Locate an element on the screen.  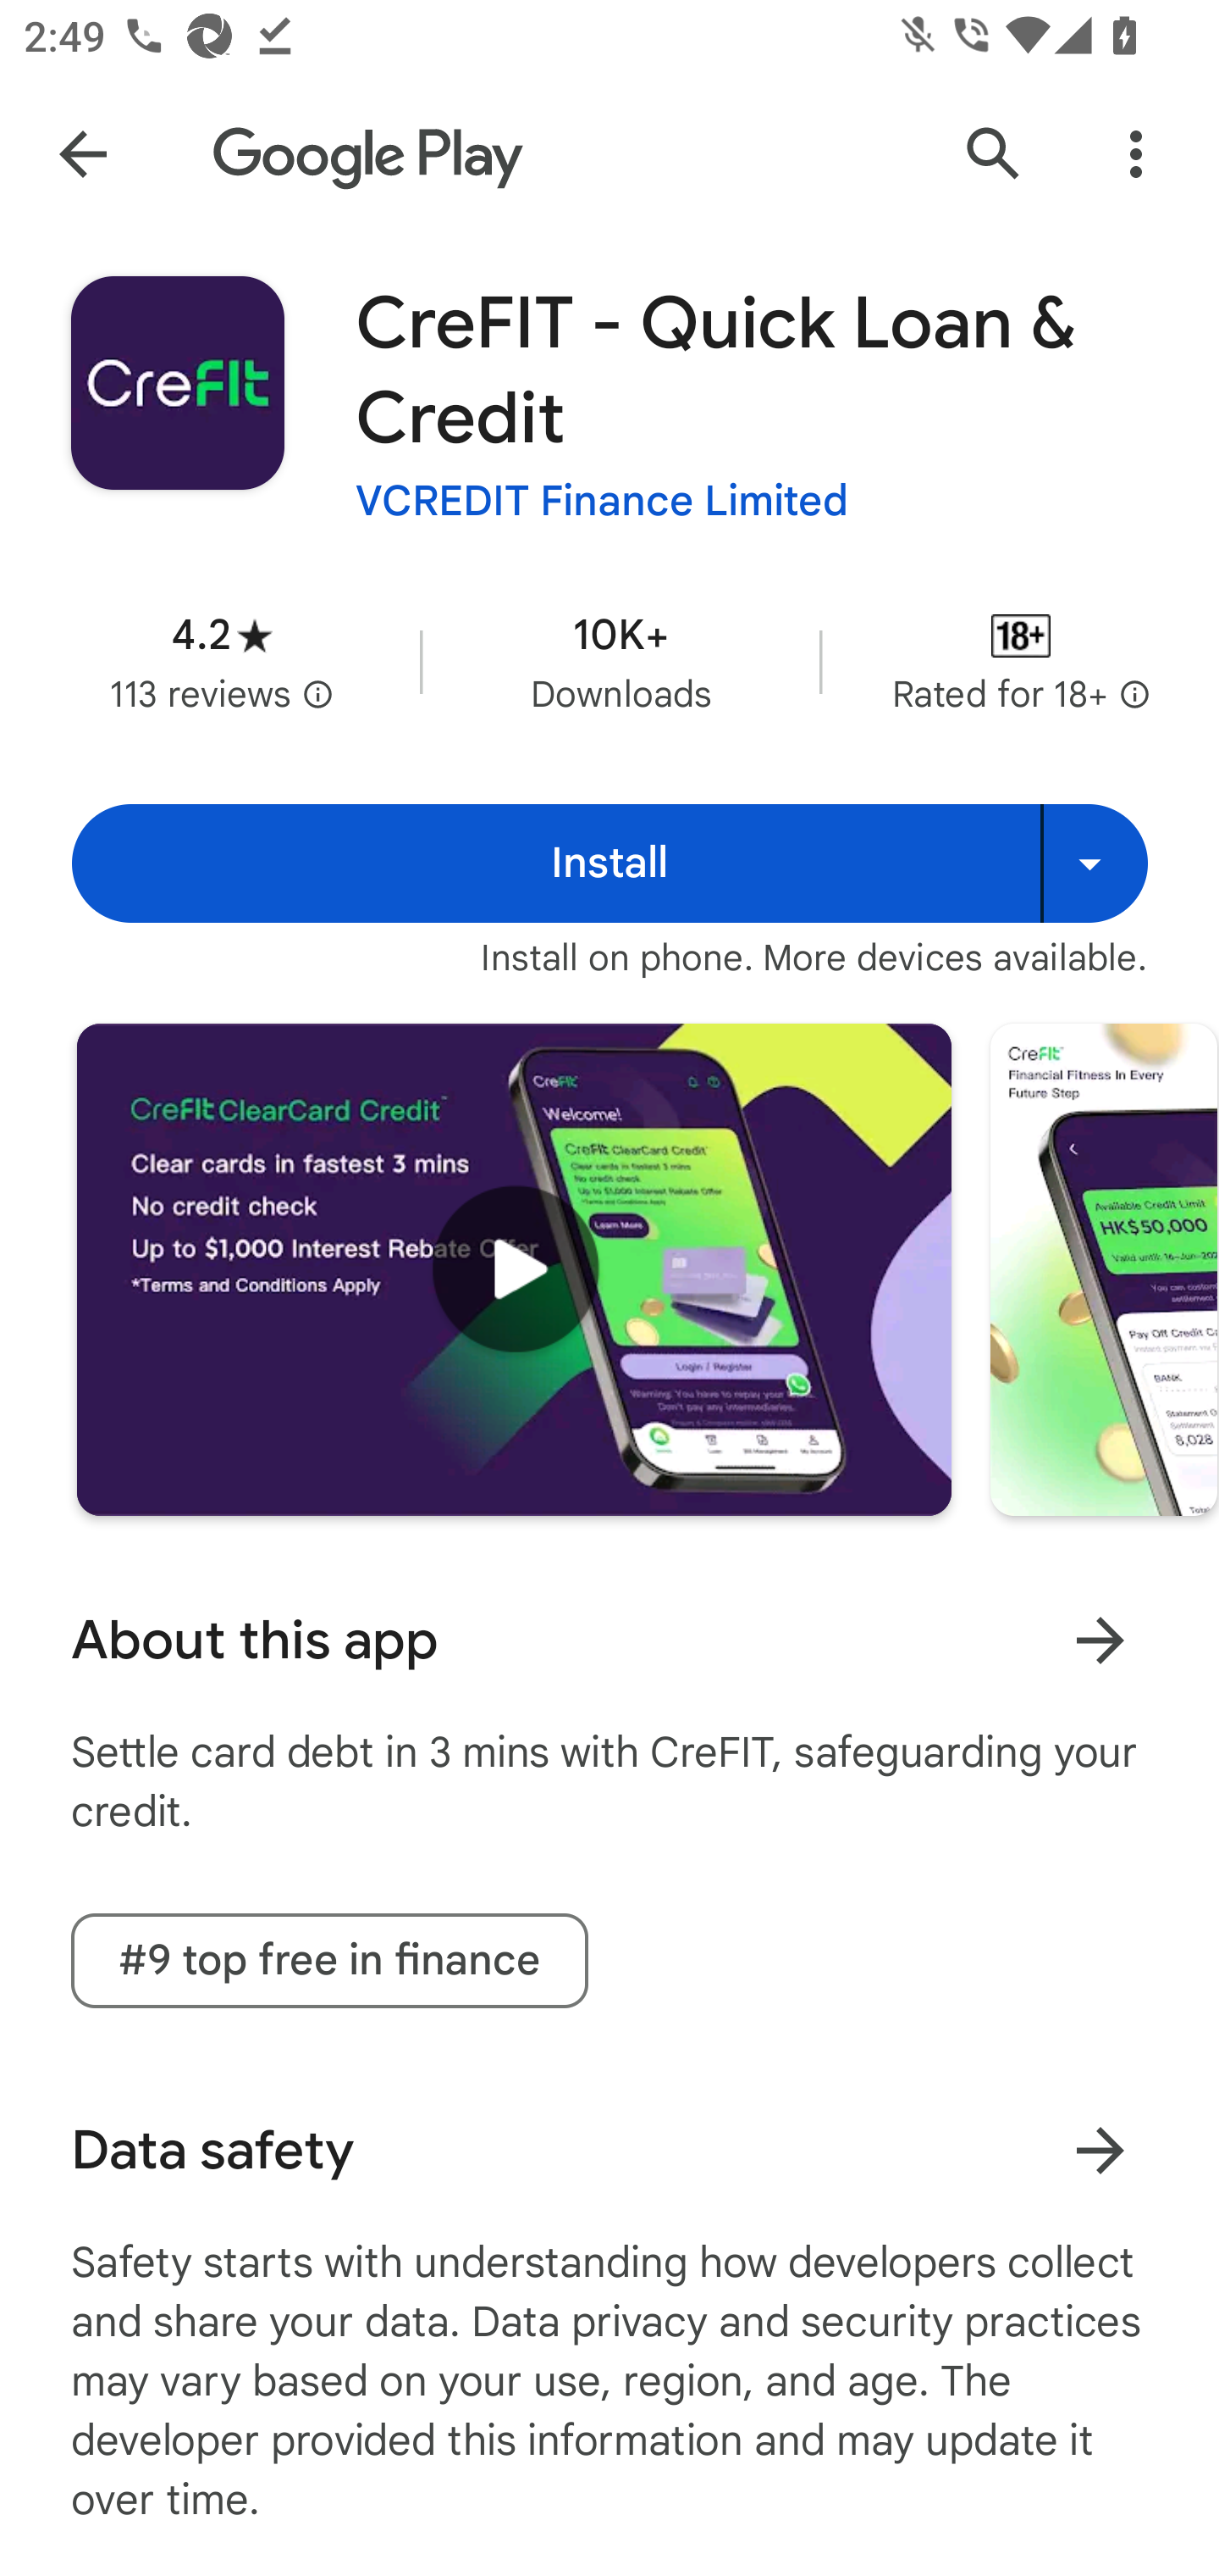
About this app Learn more About this app is located at coordinates (609, 1641).